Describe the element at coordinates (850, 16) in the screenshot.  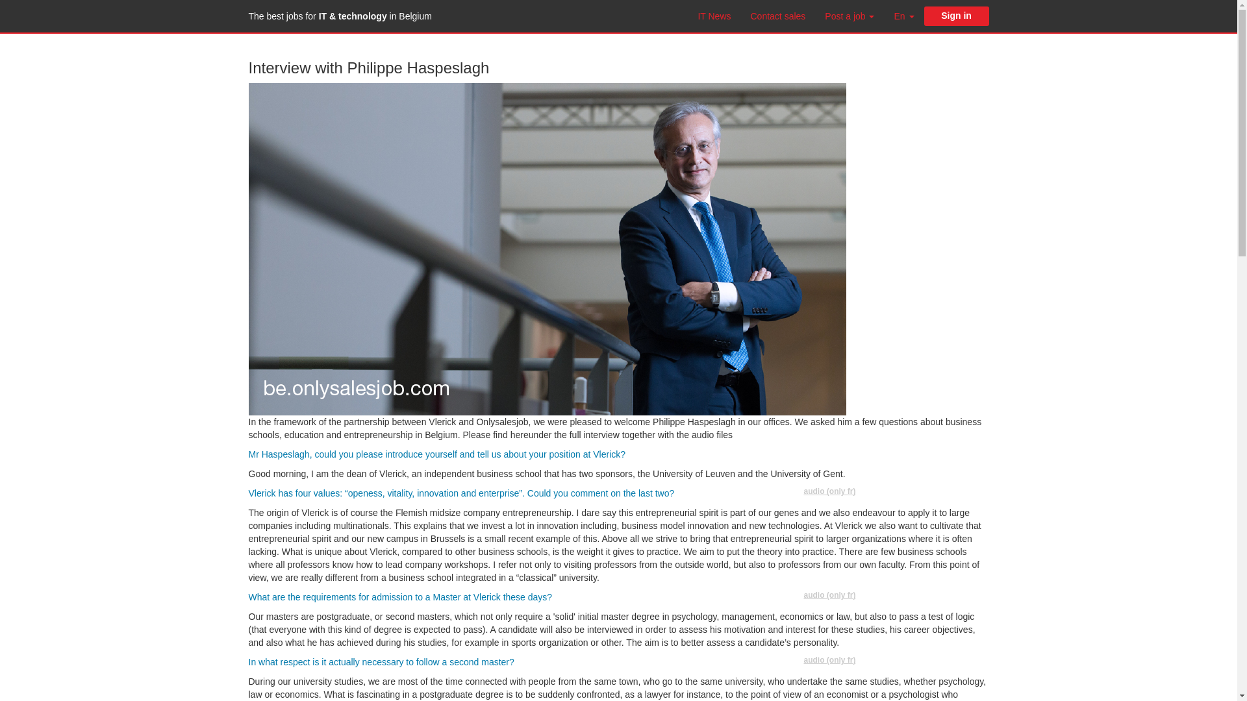
I see `Post a job` at that location.